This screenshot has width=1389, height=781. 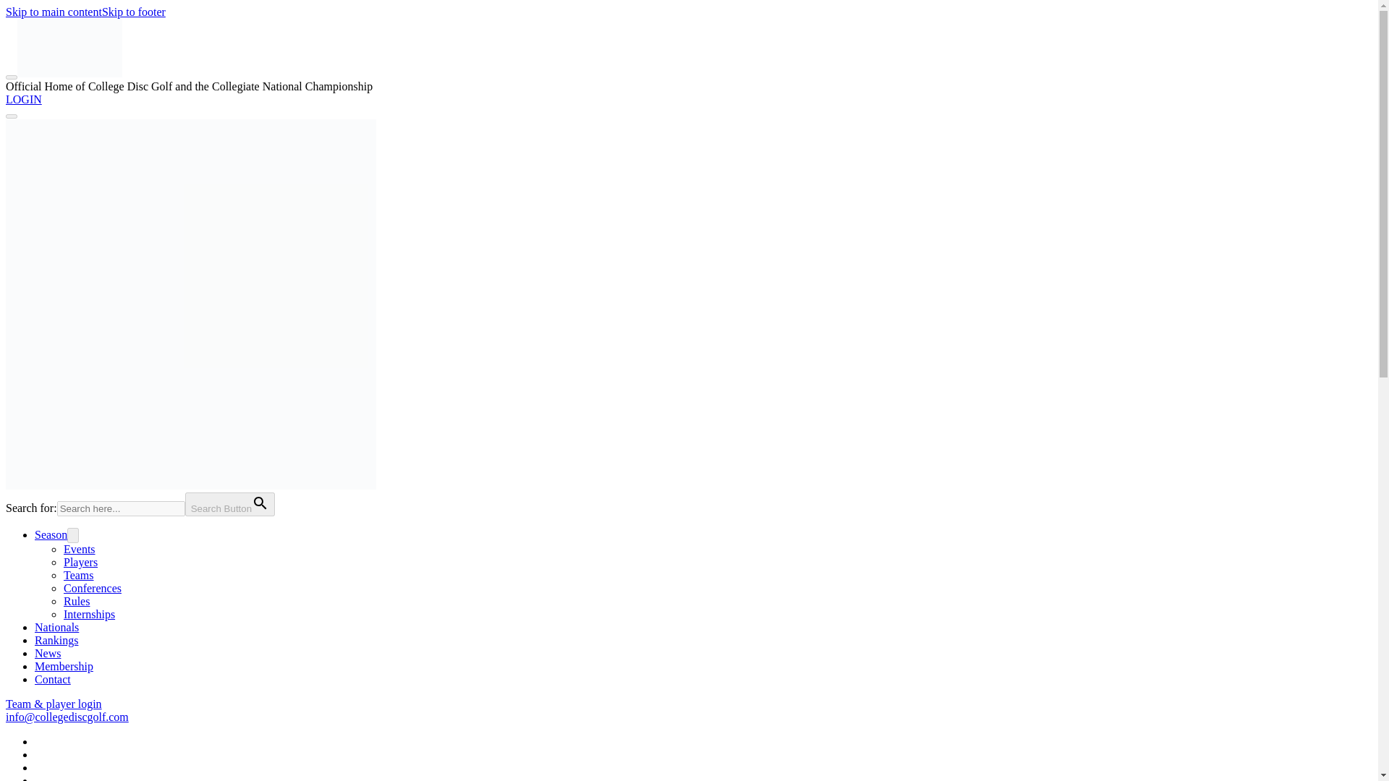 I want to click on News, so click(x=48, y=653).